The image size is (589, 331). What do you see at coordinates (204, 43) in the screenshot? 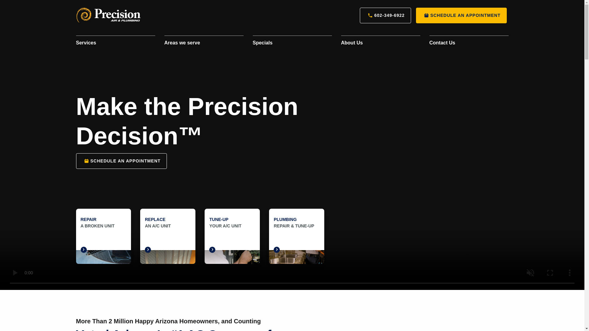
I see `Areas we serve` at bounding box center [204, 43].